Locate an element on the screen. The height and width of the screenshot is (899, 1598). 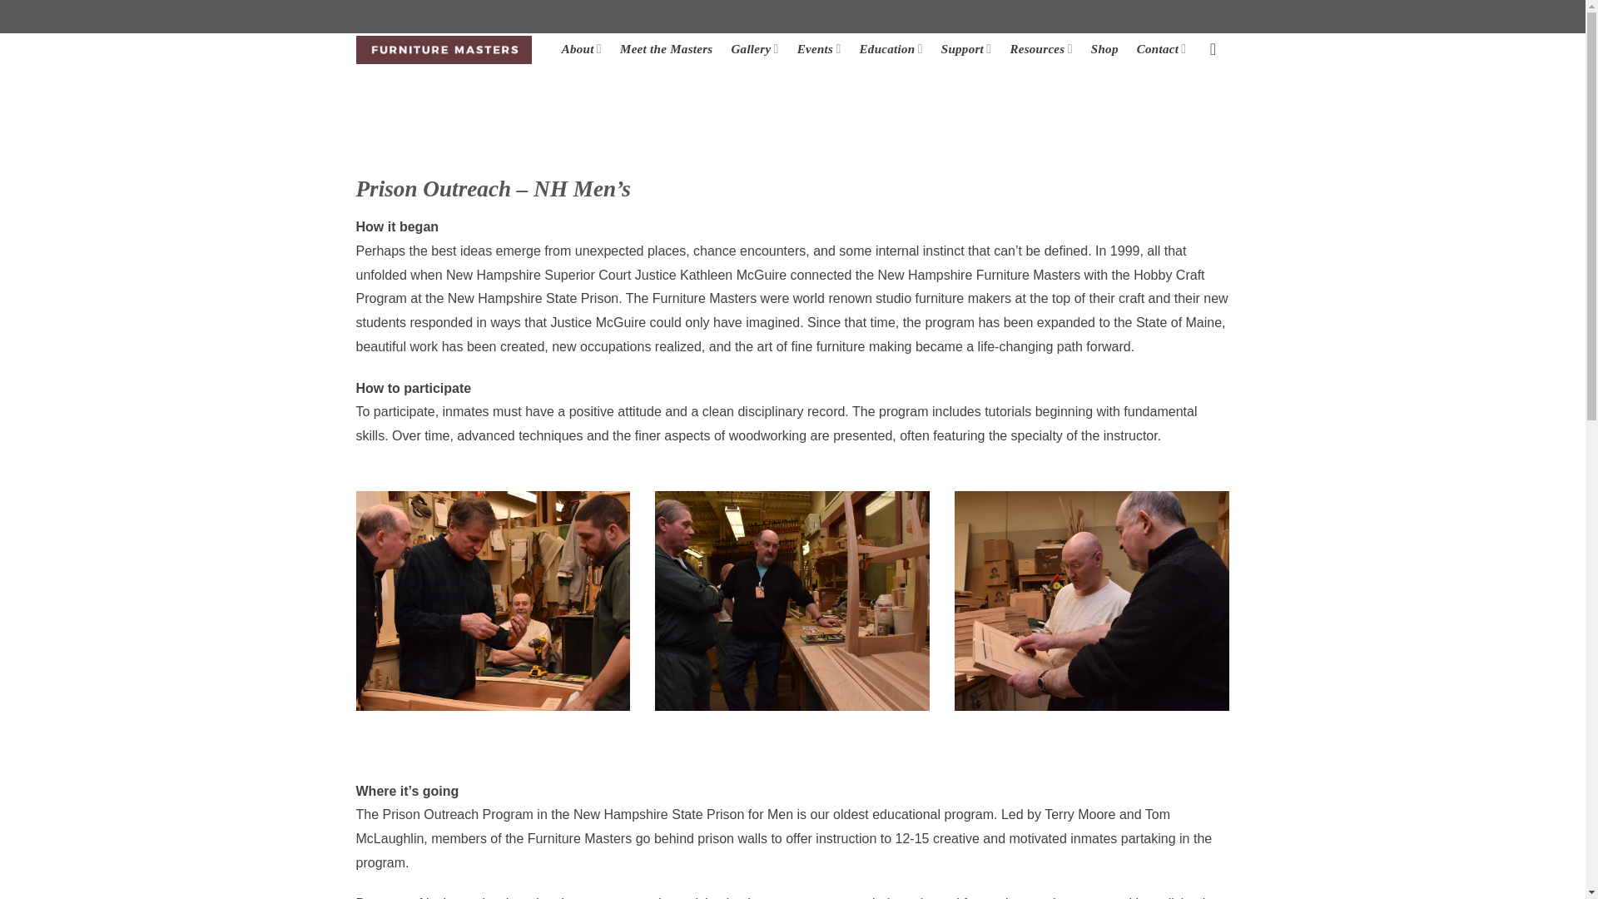
Resources is located at coordinates (1040, 48).